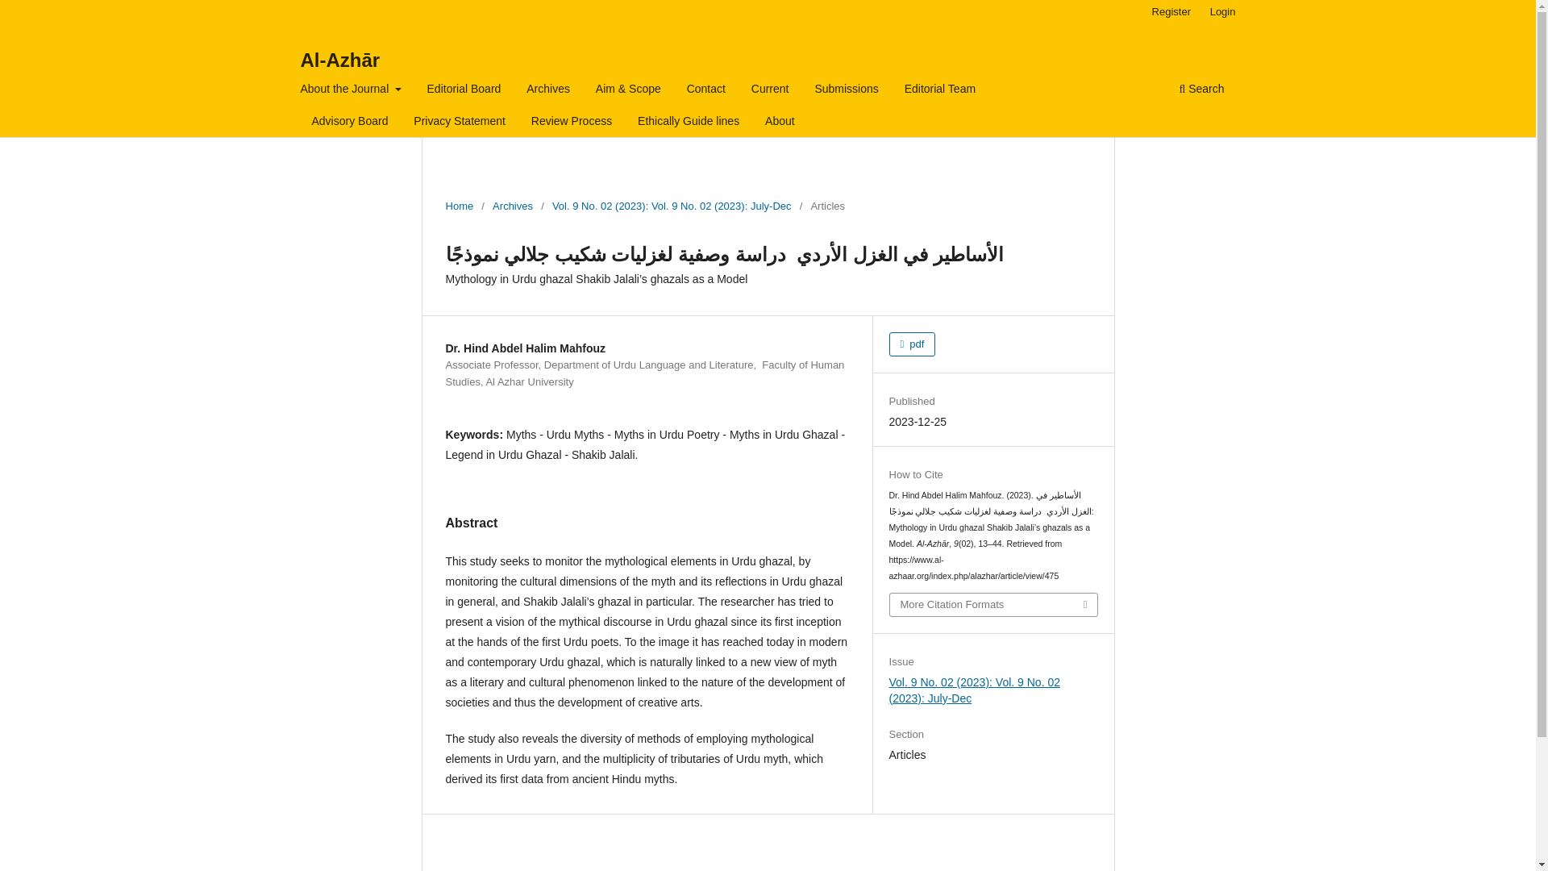 The image size is (1548, 871). I want to click on Login, so click(1223, 12).